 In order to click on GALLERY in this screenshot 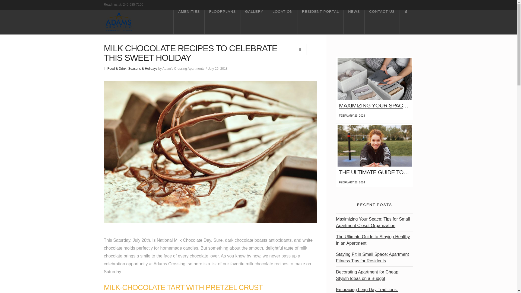, I will do `click(254, 22)`.